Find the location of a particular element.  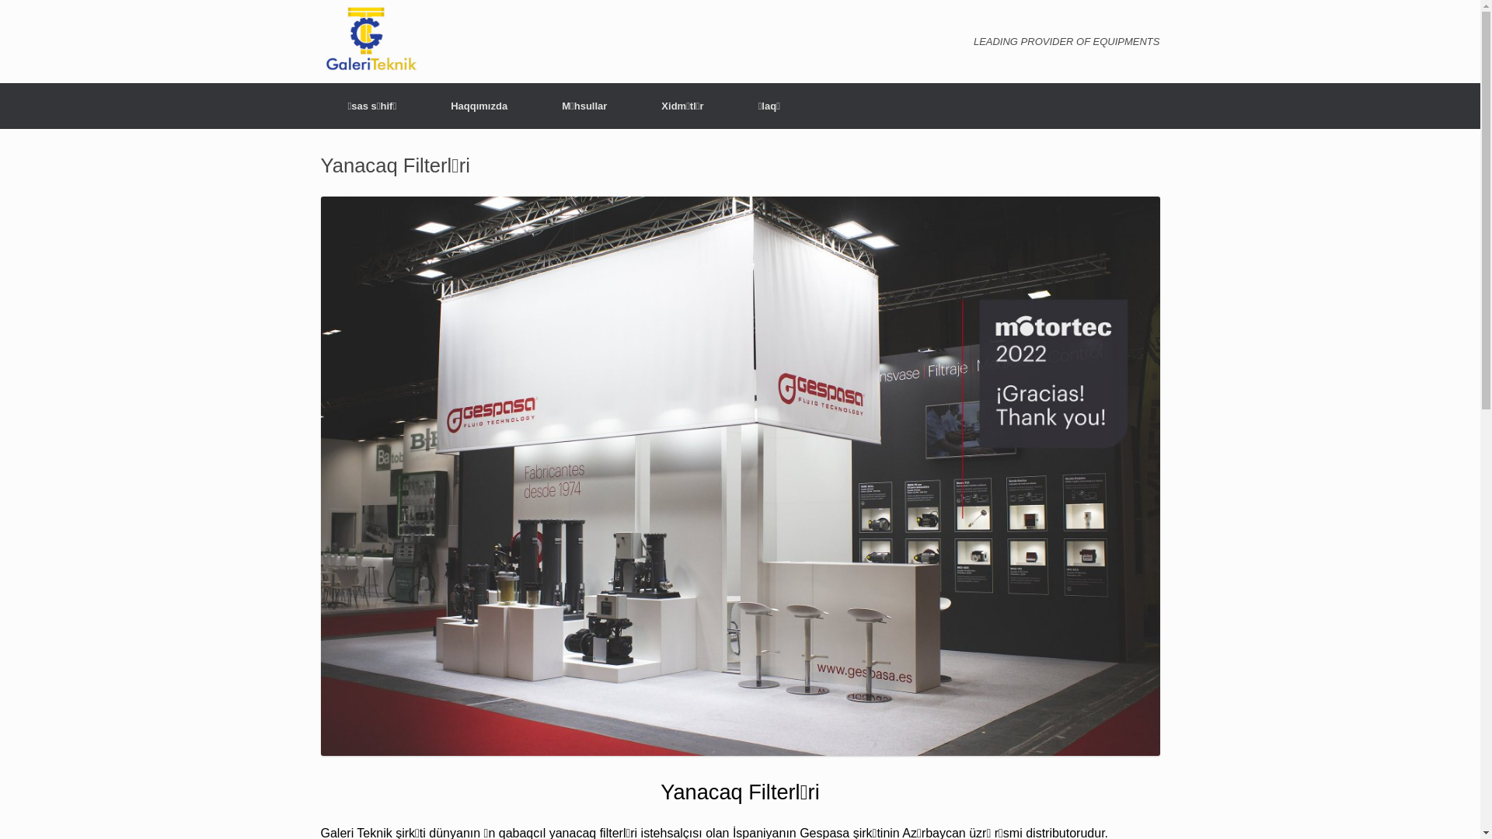

Skip to content is located at coordinates (357, 91).